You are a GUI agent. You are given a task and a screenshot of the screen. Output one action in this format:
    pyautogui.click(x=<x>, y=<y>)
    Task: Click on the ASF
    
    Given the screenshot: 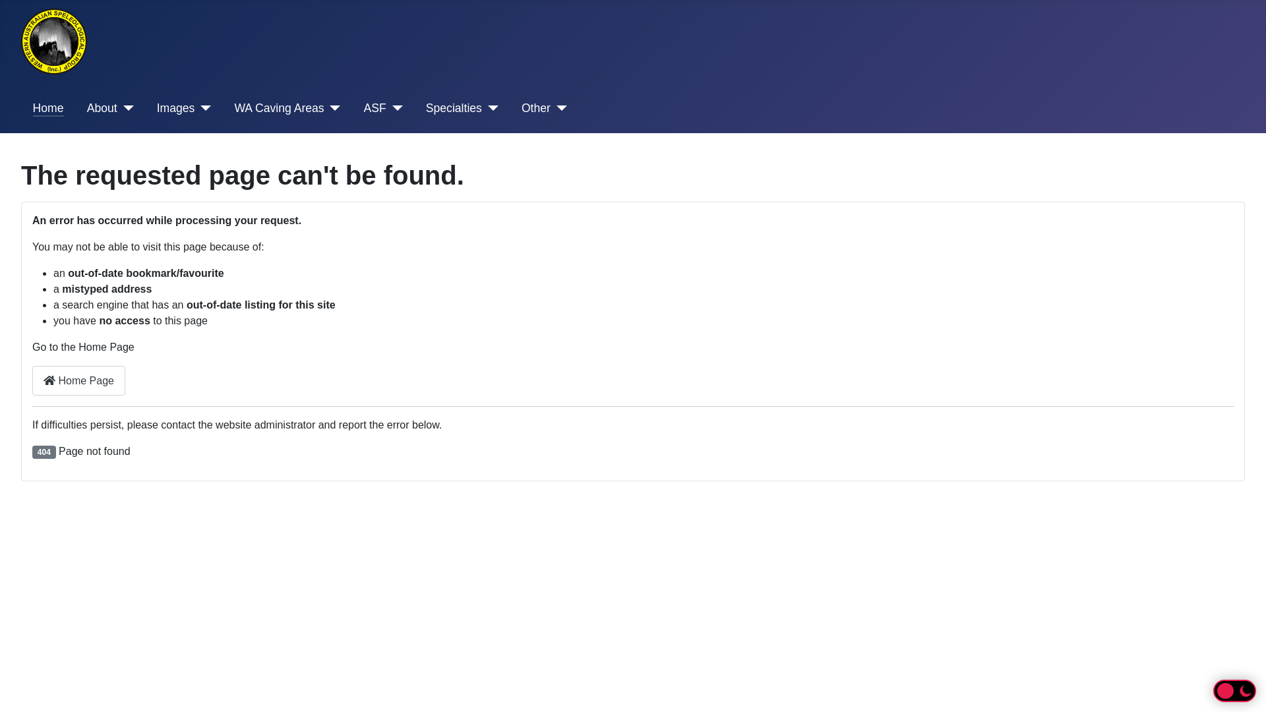 What is the action you would take?
    pyautogui.click(x=384, y=108)
    